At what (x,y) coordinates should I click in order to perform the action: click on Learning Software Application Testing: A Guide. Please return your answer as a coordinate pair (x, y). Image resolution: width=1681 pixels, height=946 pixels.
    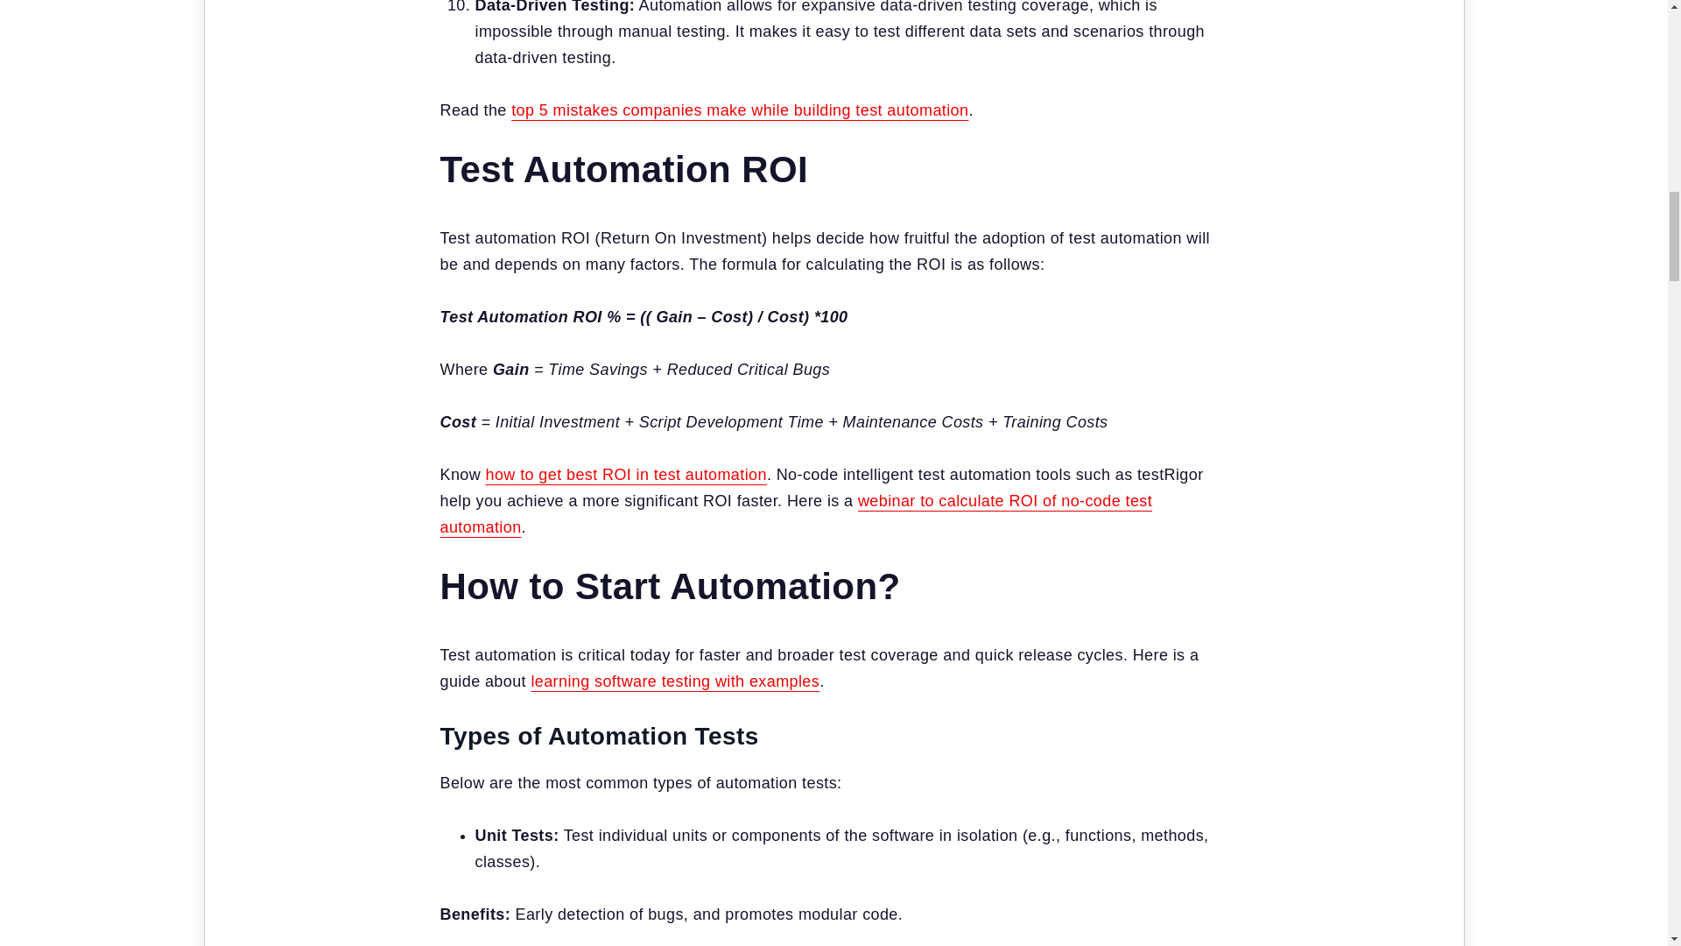
    Looking at the image, I should click on (675, 681).